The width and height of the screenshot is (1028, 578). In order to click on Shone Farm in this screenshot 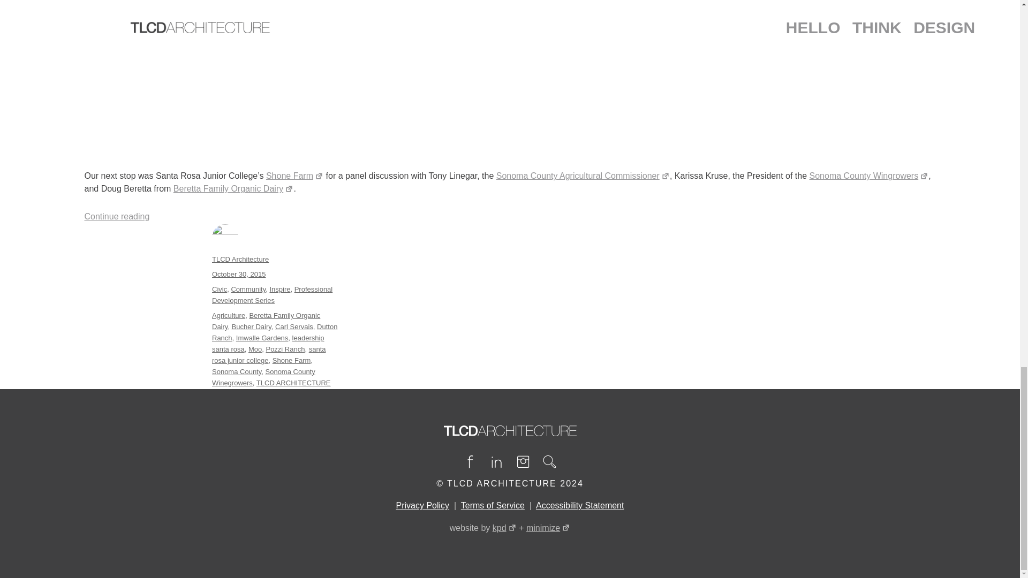, I will do `click(294, 176)`.